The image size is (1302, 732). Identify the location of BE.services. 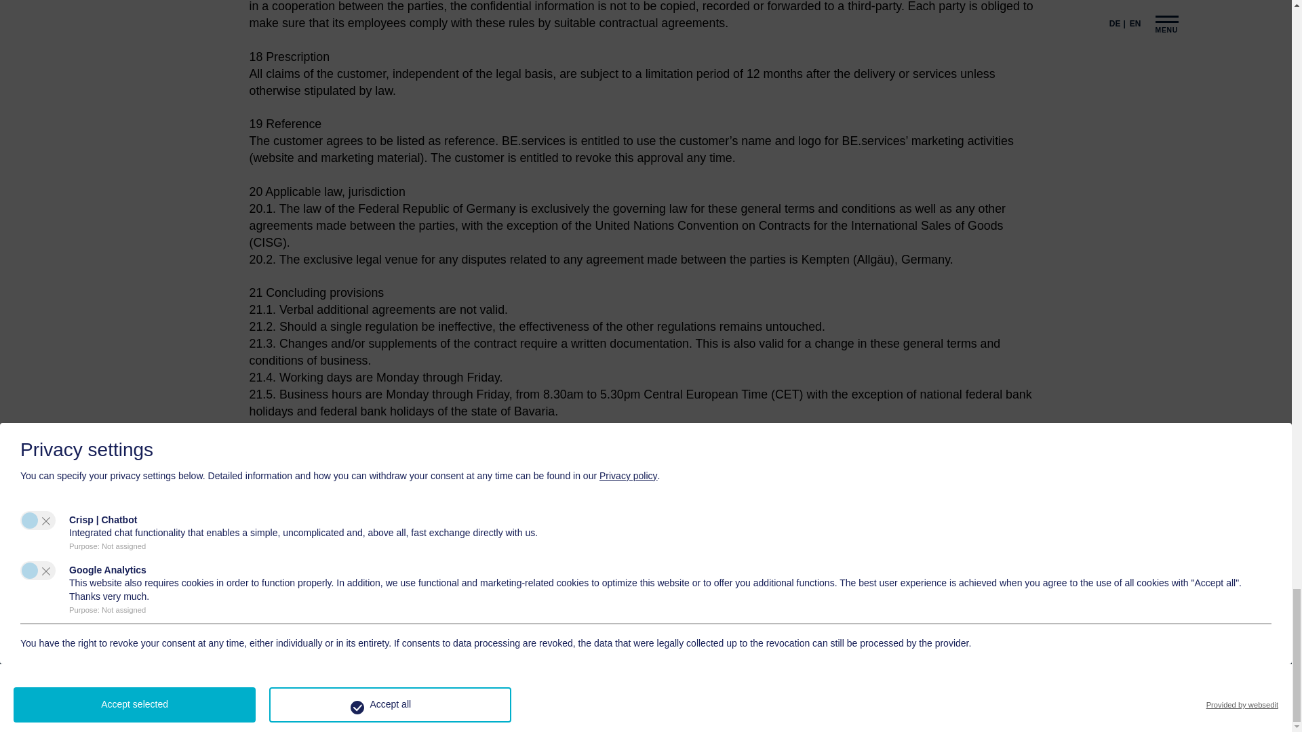
(374, 628).